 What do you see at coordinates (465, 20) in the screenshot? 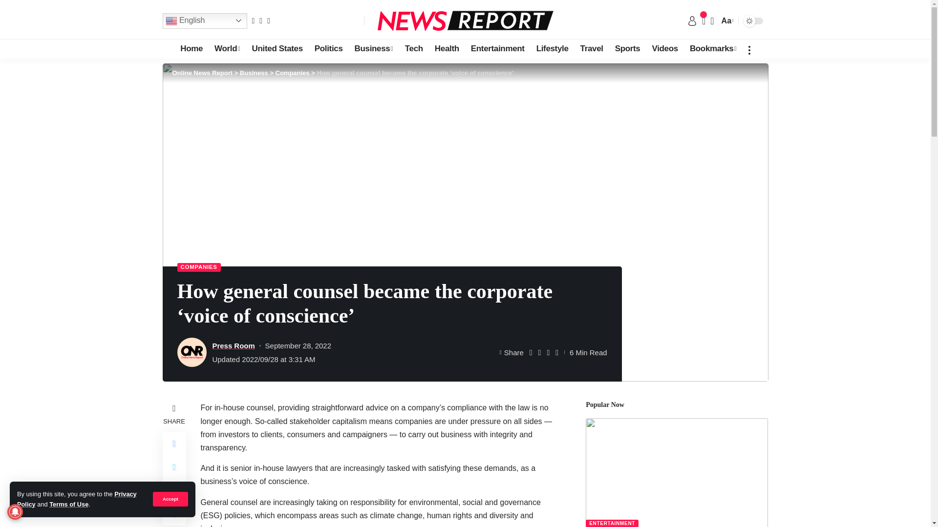
I see `Online News Report` at bounding box center [465, 20].